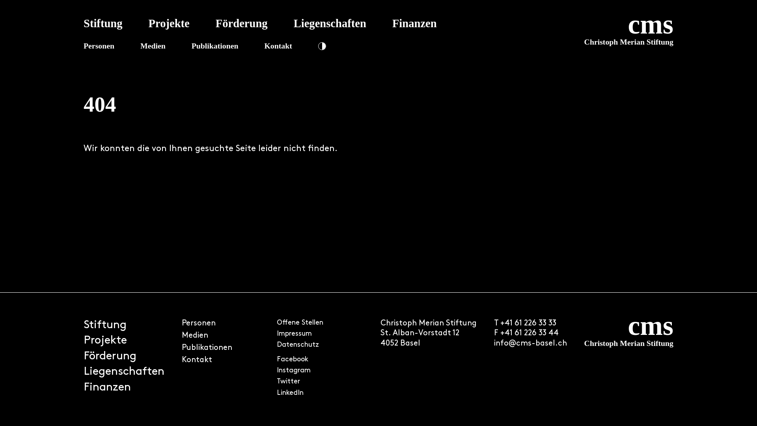 Image resolution: width=757 pixels, height=426 pixels. What do you see at coordinates (298, 346) in the screenshot?
I see `Datenschutz` at bounding box center [298, 346].